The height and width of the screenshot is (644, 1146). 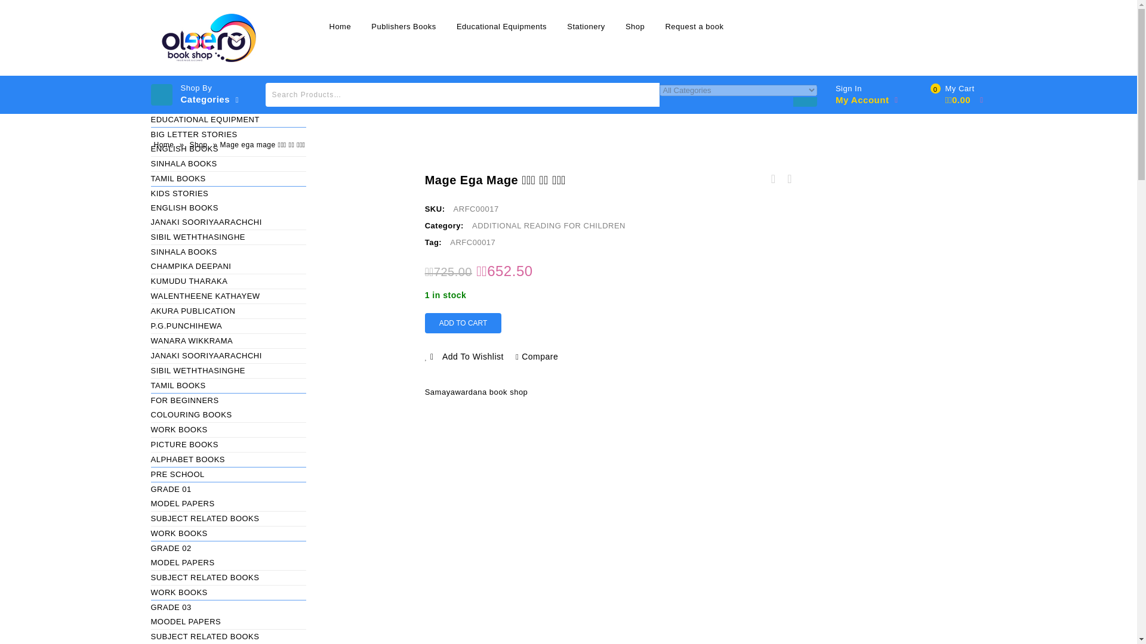 What do you see at coordinates (463, 95) in the screenshot?
I see `Search for:` at bounding box center [463, 95].